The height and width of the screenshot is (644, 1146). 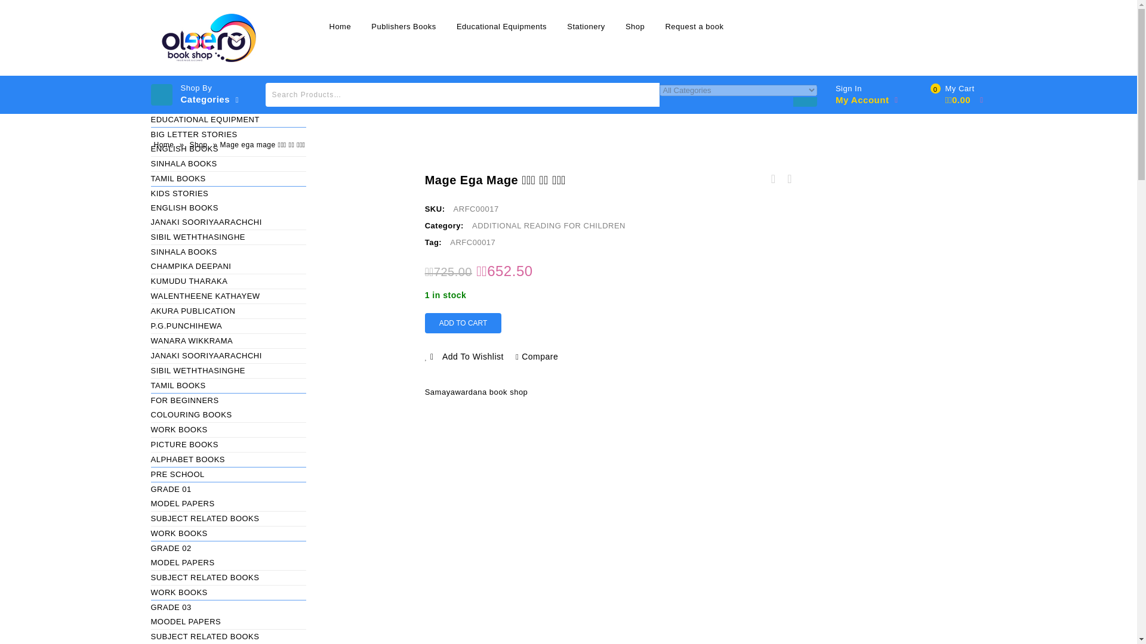 What do you see at coordinates (463, 95) in the screenshot?
I see `Search for:` at bounding box center [463, 95].